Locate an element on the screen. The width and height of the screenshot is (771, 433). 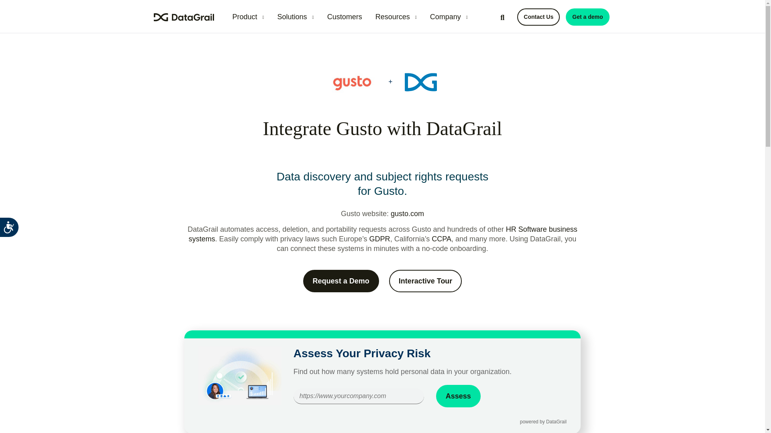
Get a demo is located at coordinates (587, 17).